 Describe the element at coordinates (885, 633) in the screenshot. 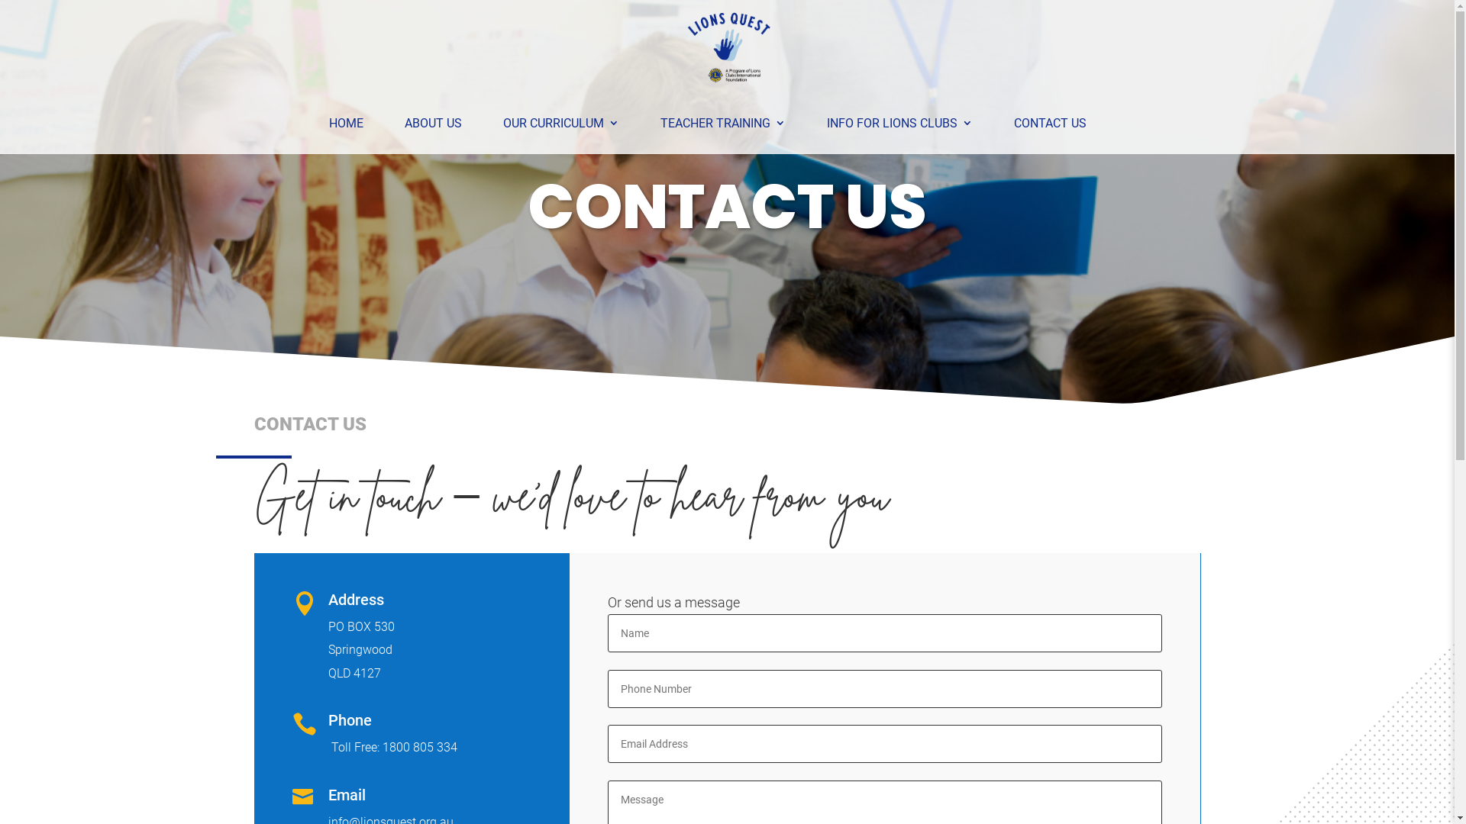

I see `Only letters allowed.` at that location.